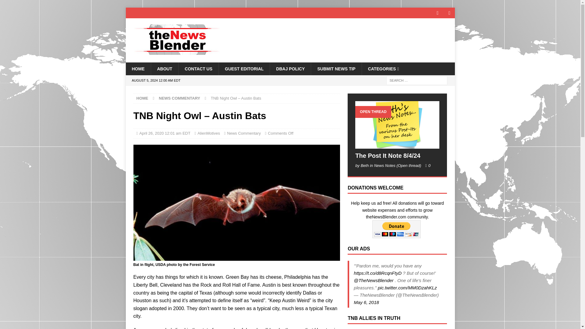 This screenshot has width=585, height=329. Describe the element at coordinates (142, 98) in the screenshot. I see `HOME` at that location.